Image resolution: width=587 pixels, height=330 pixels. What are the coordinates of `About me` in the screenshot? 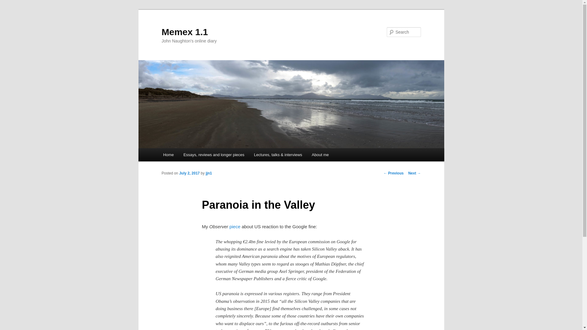 It's located at (320, 155).